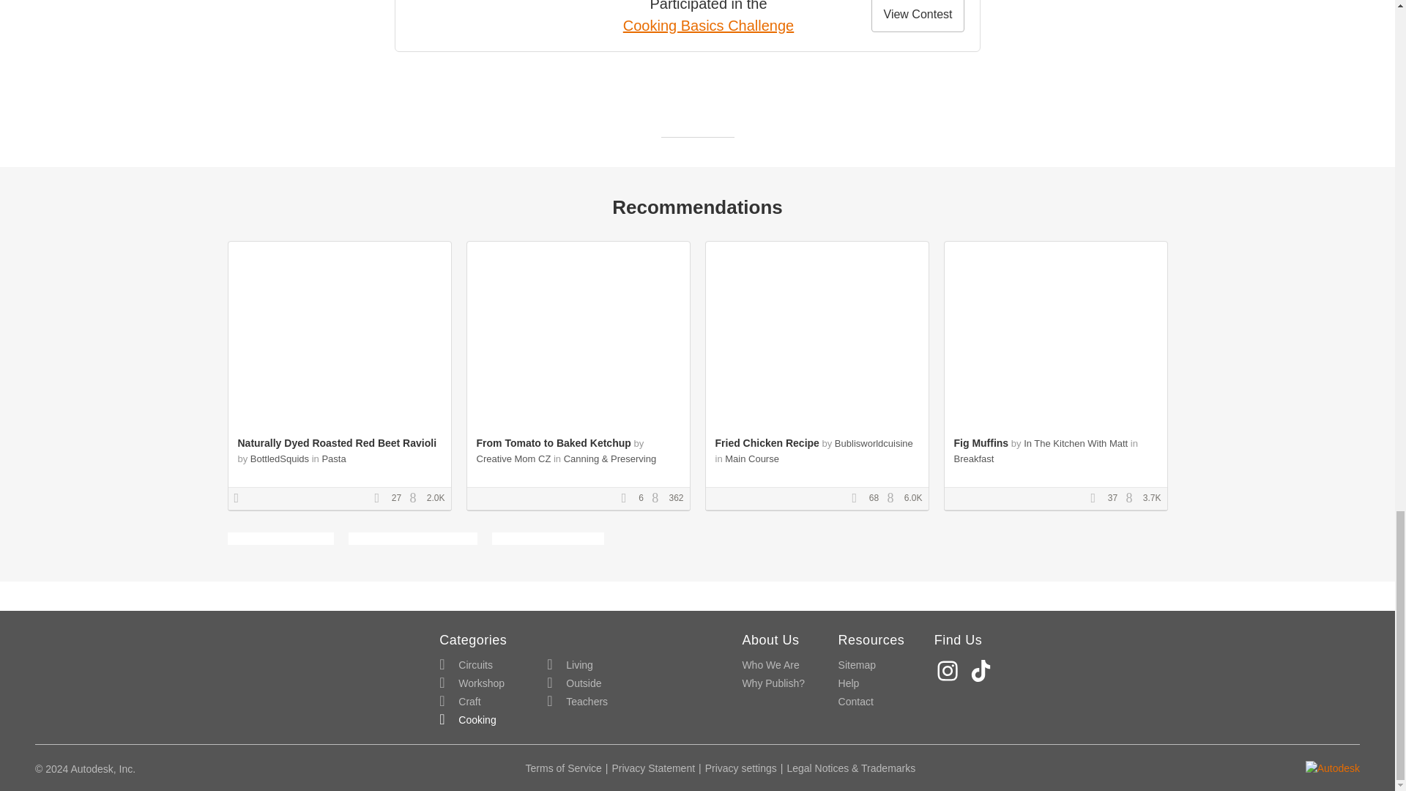 This screenshot has width=1406, height=791. Describe the element at coordinates (659, 498) in the screenshot. I see `Views Count` at that location.